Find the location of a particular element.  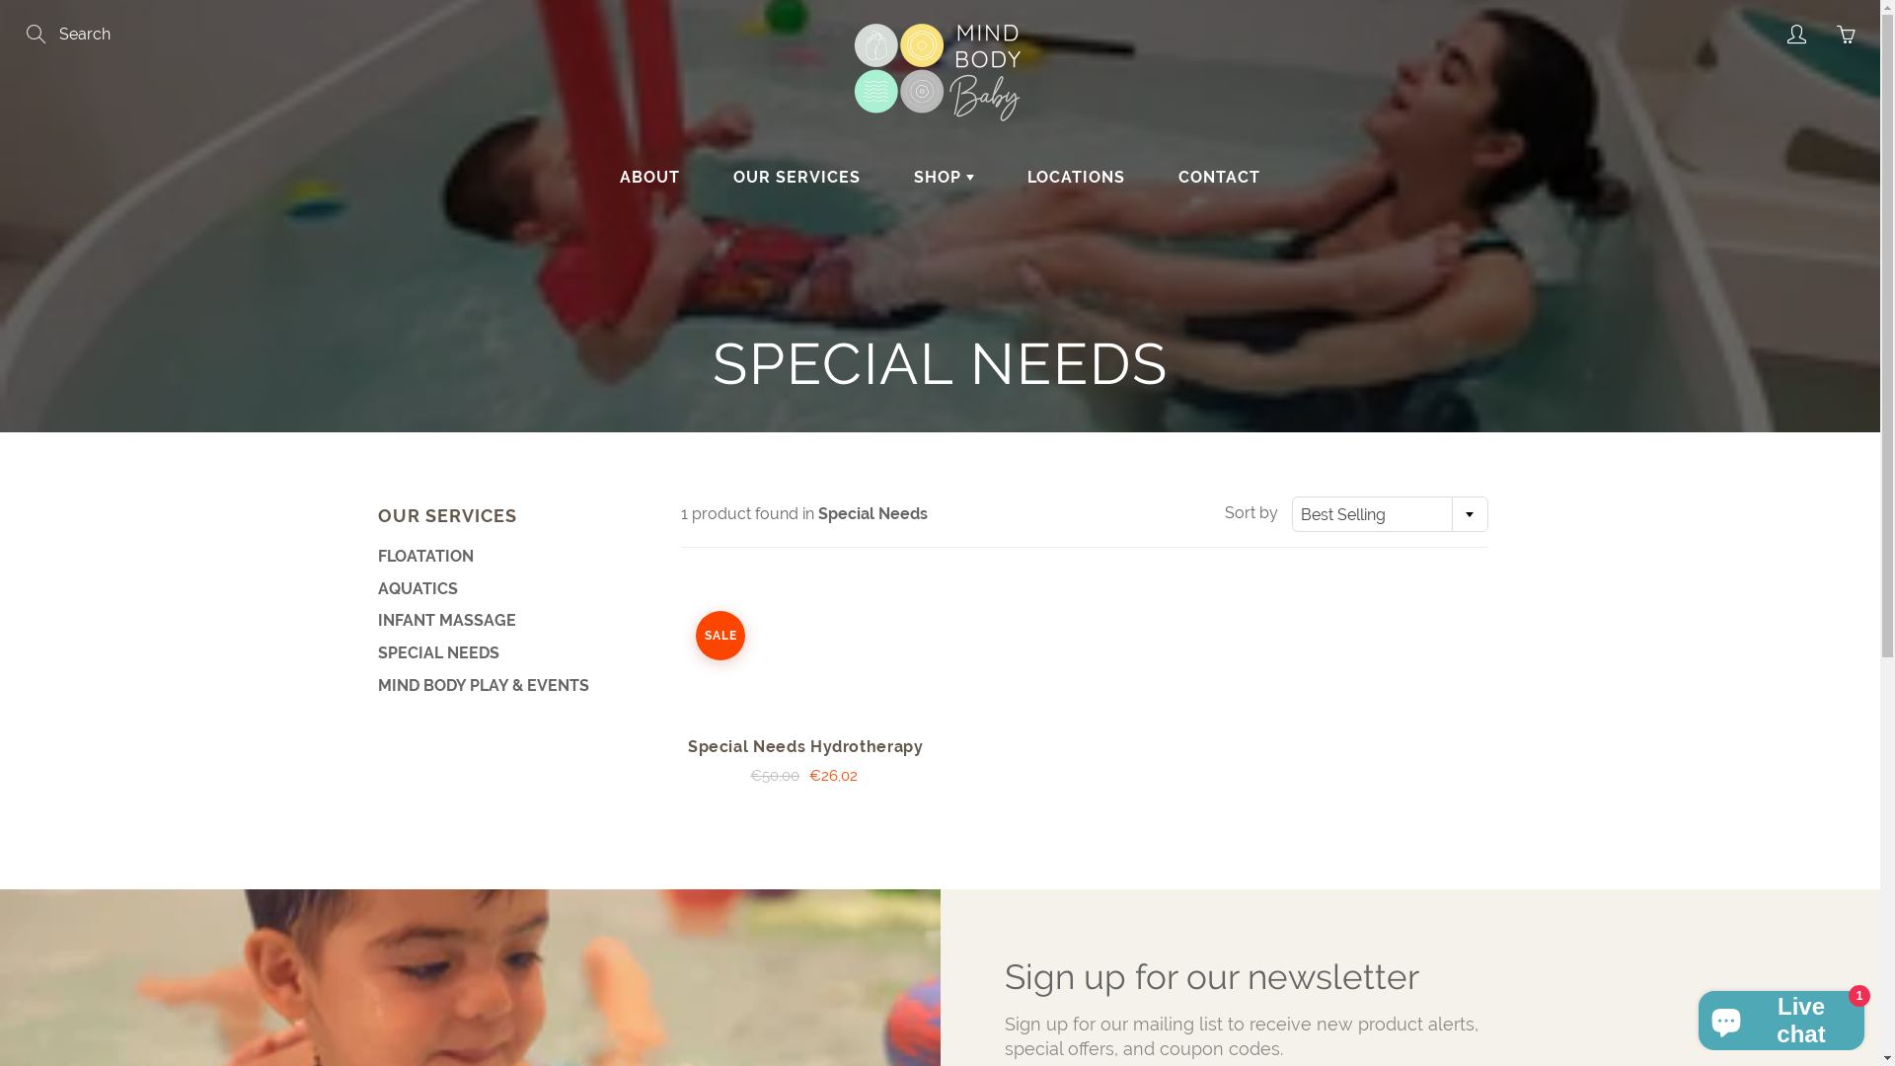

LOCATIONS is located at coordinates (1076, 178).